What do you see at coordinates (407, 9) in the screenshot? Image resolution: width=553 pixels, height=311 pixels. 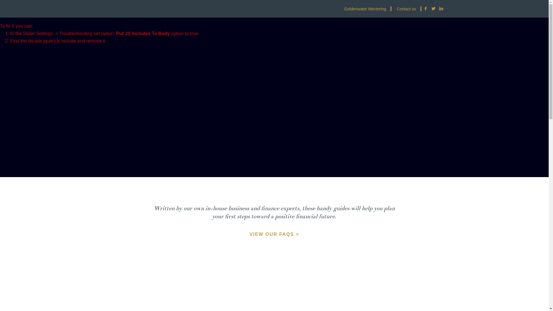 I see `Contact us` at bounding box center [407, 9].